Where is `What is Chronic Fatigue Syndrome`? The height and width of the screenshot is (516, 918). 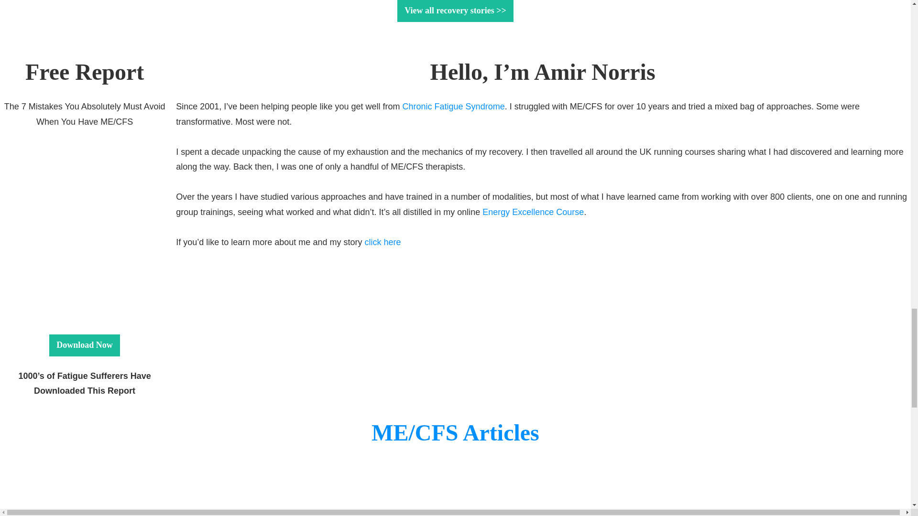
What is Chronic Fatigue Syndrome is located at coordinates (794, 497).